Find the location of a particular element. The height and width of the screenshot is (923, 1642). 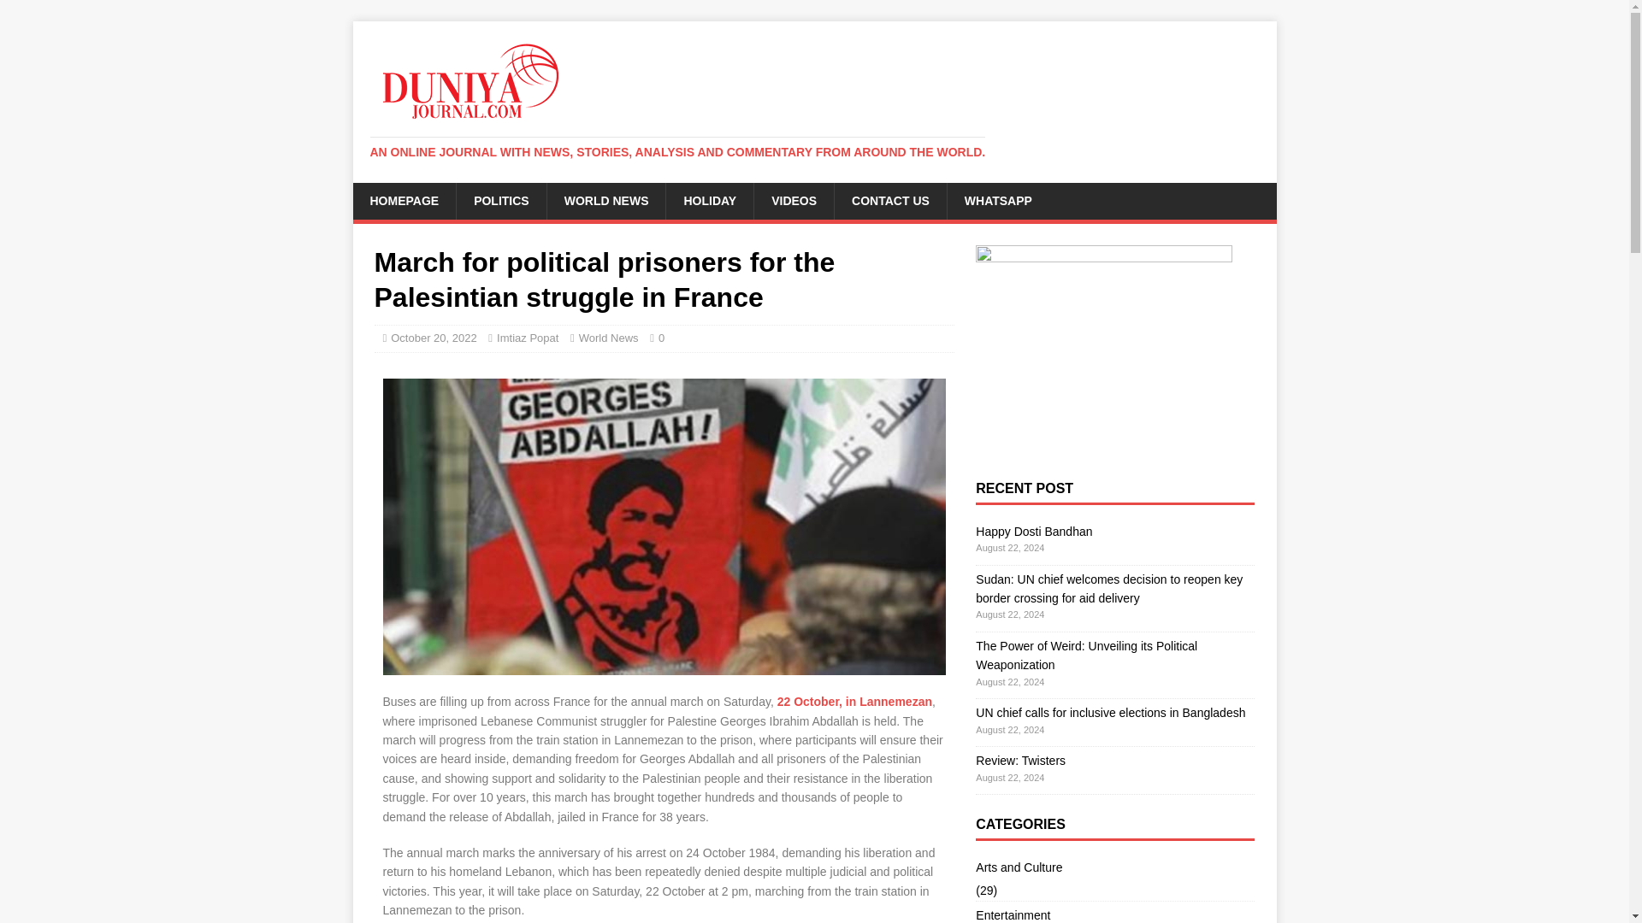

WORLD NEWS is located at coordinates (606, 200).